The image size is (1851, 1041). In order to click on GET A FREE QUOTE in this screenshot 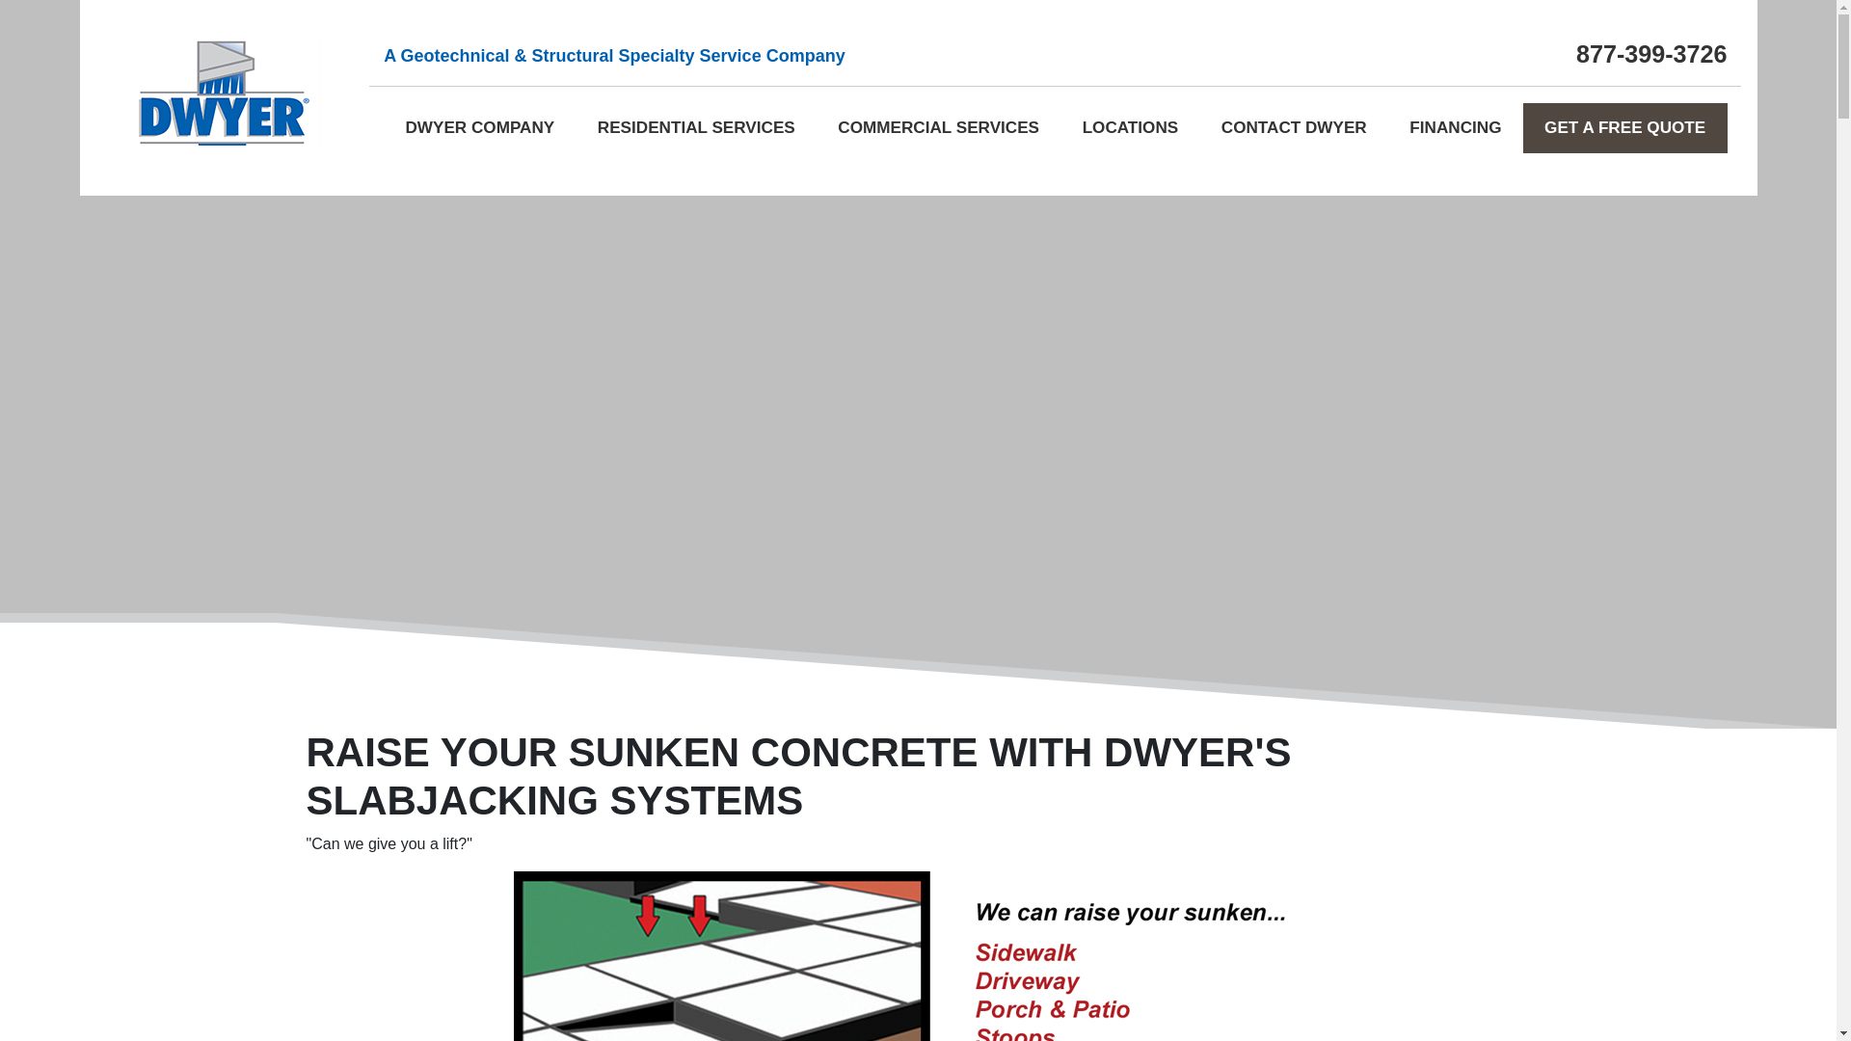, I will do `click(1625, 127)`.